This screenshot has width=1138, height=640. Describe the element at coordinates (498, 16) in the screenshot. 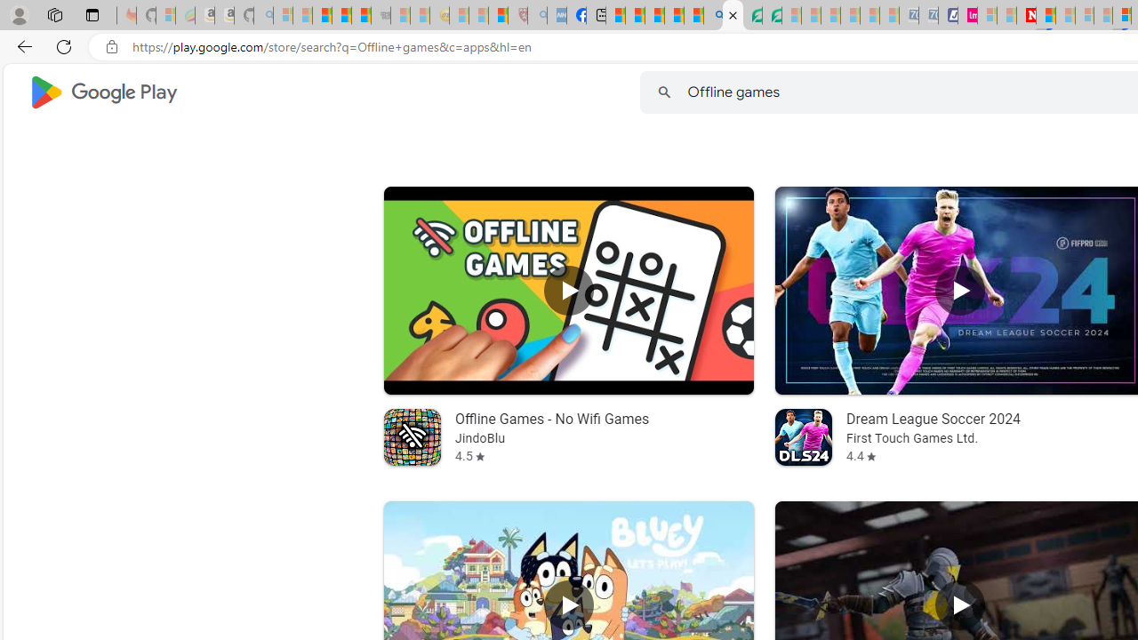

I see `Local - MSN` at that location.